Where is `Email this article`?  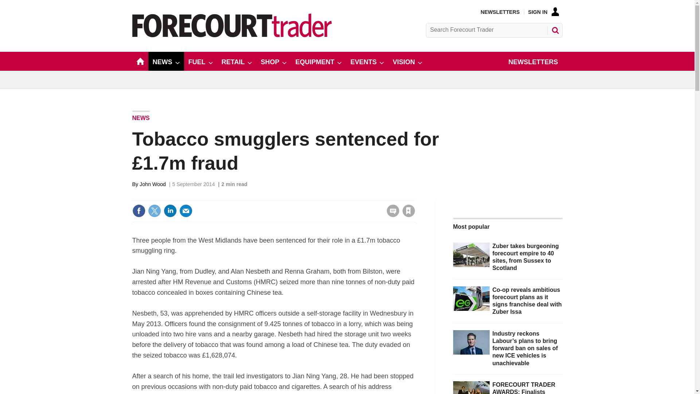 Email this article is located at coordinates (186, 211).